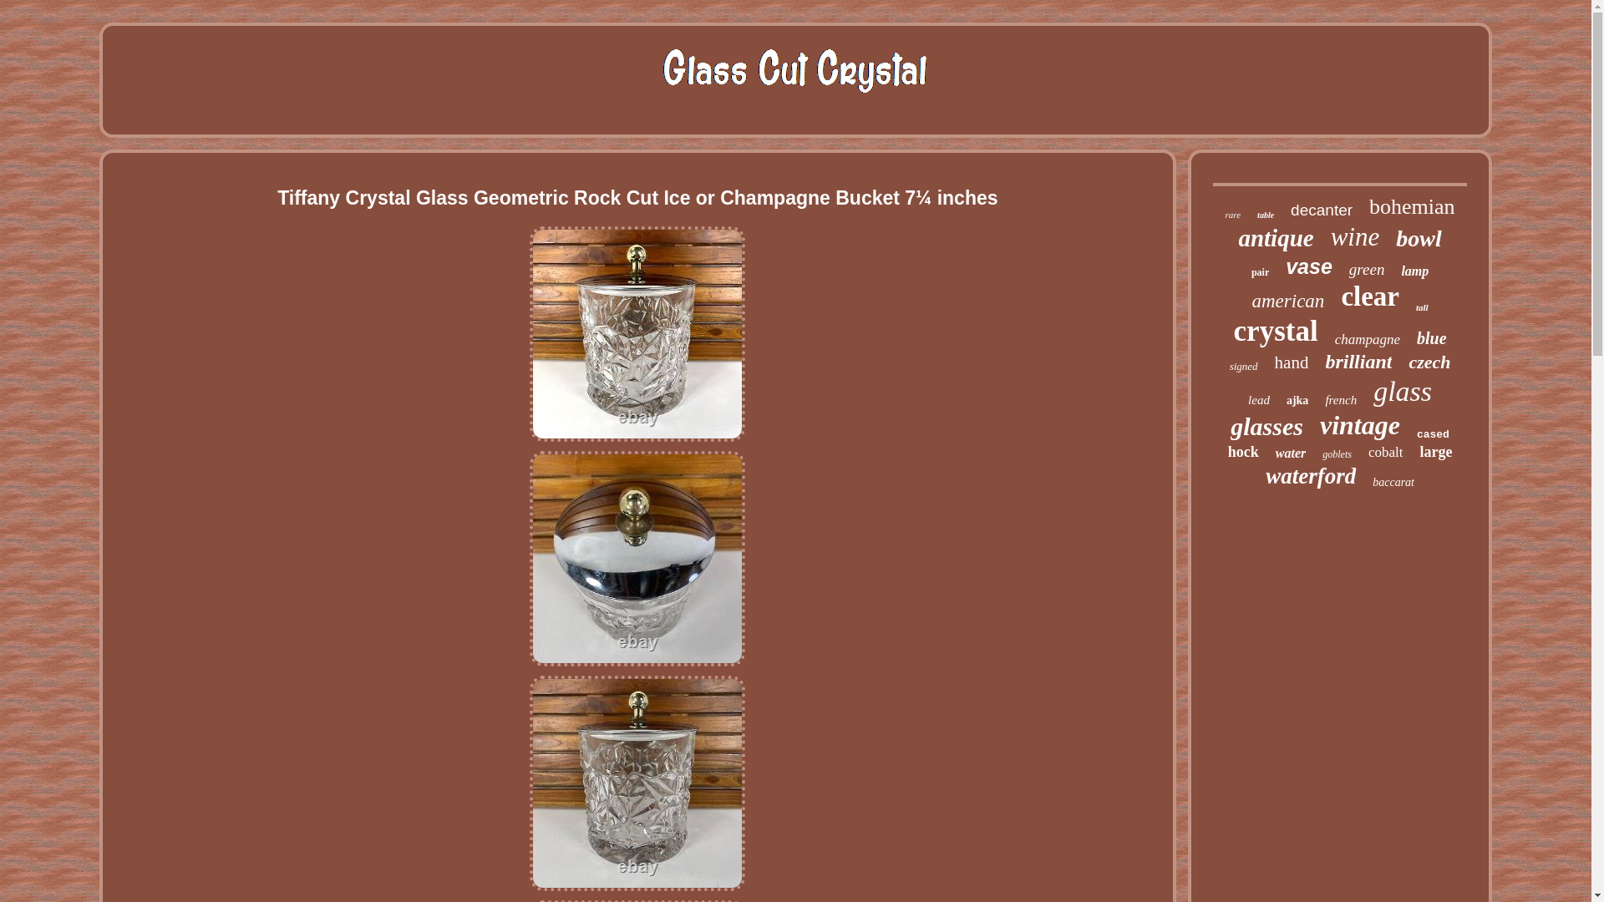 This screenshot has height=902, width=1604. I want to click on table, so click(1265, 215).